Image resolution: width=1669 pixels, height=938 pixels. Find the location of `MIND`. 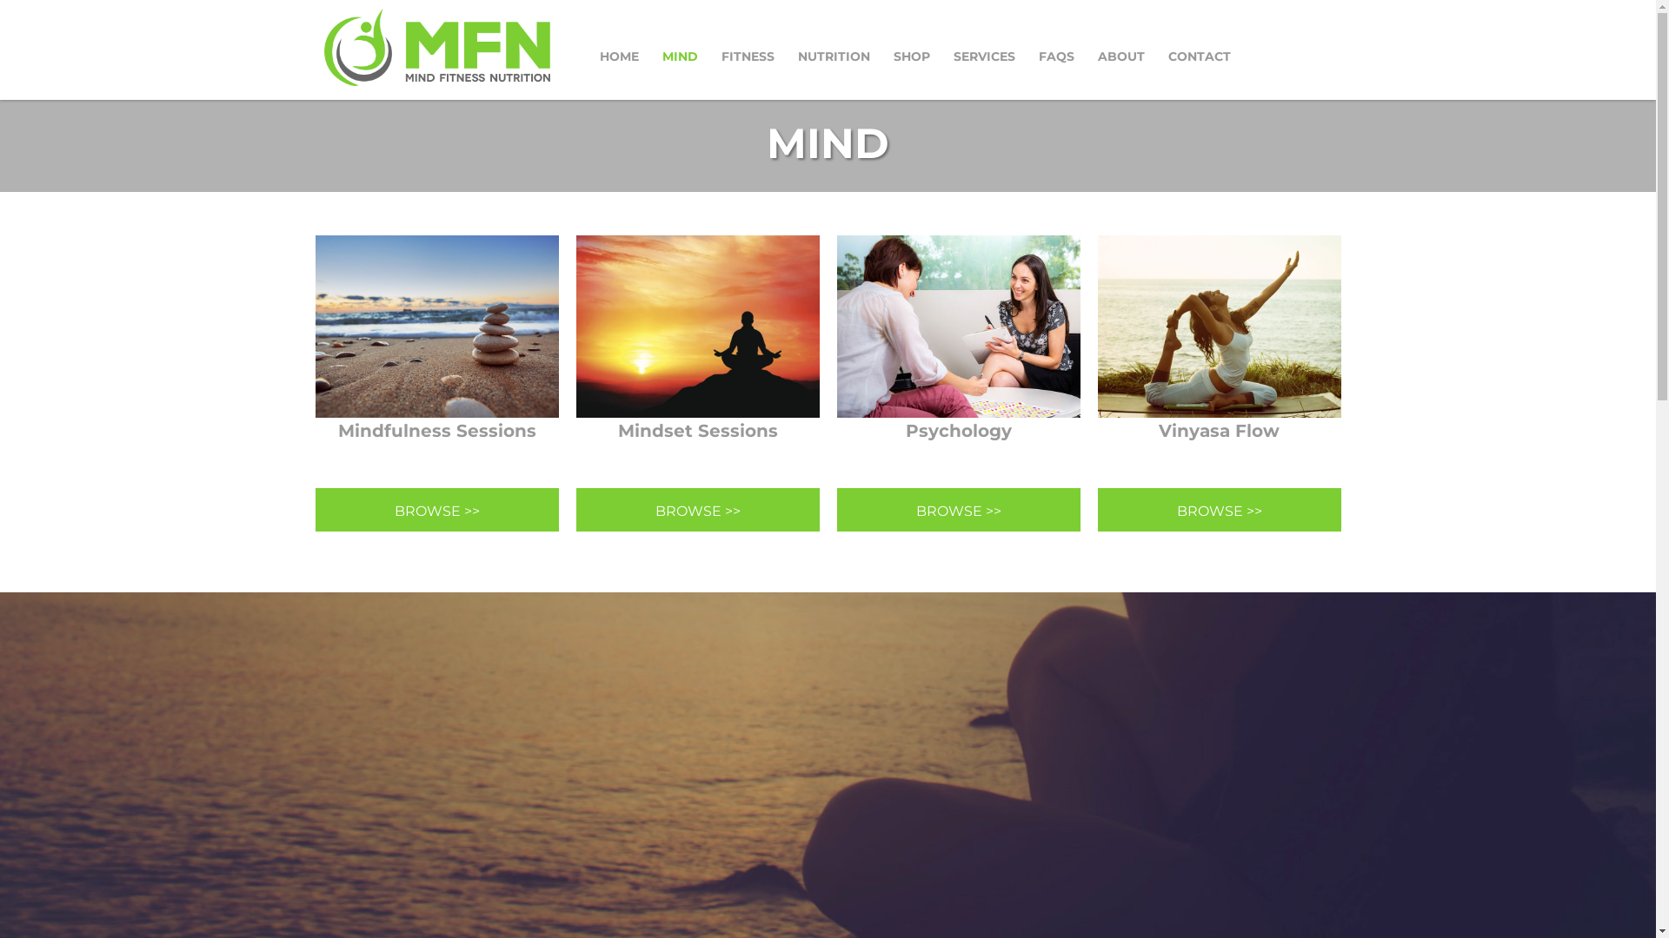

MIND is located at coordinates (680, 56).